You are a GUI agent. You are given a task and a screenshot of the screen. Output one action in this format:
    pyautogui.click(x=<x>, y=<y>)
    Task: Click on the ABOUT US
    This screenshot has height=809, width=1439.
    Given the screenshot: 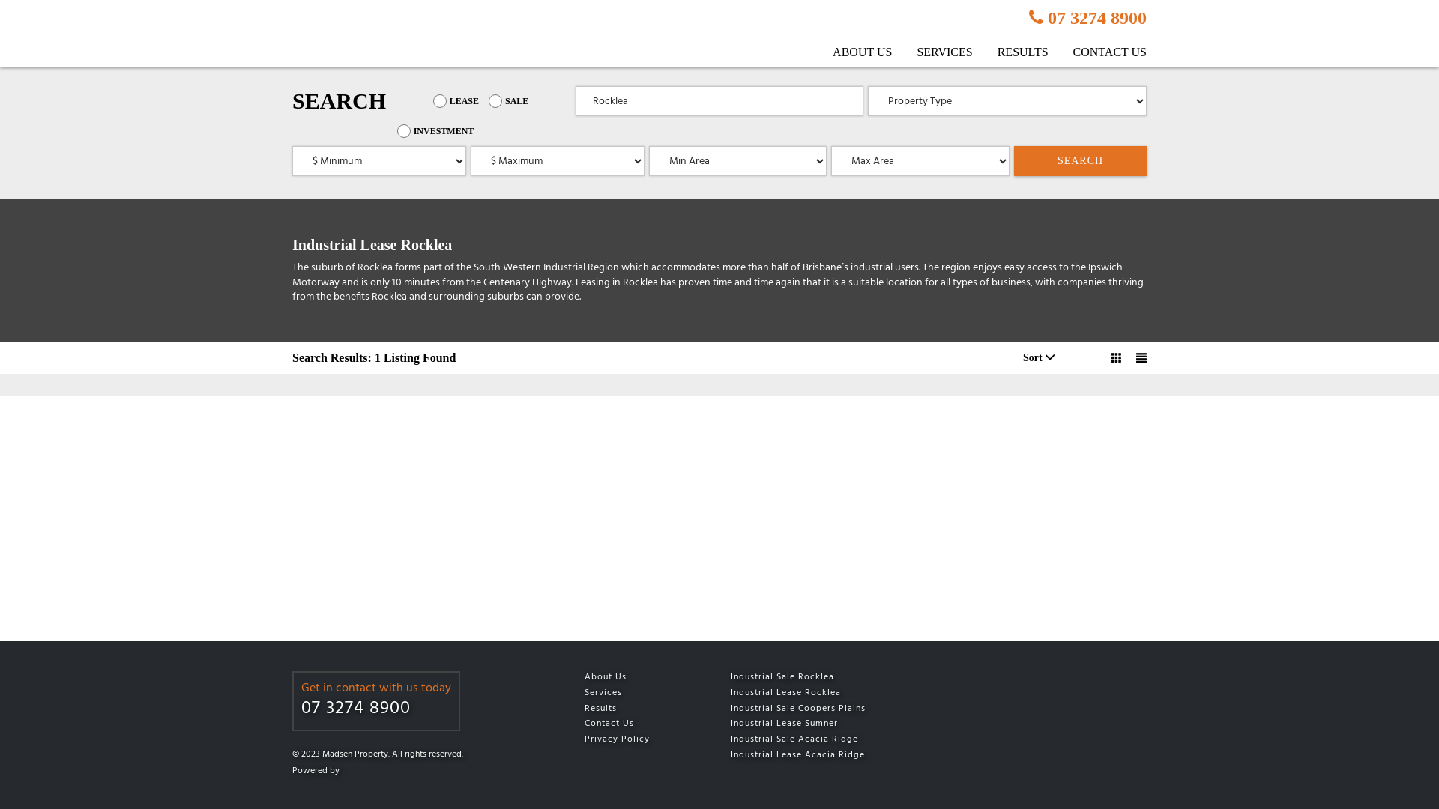 What is the action you would take?
    pyautogui.click(x=851, y=52)
    